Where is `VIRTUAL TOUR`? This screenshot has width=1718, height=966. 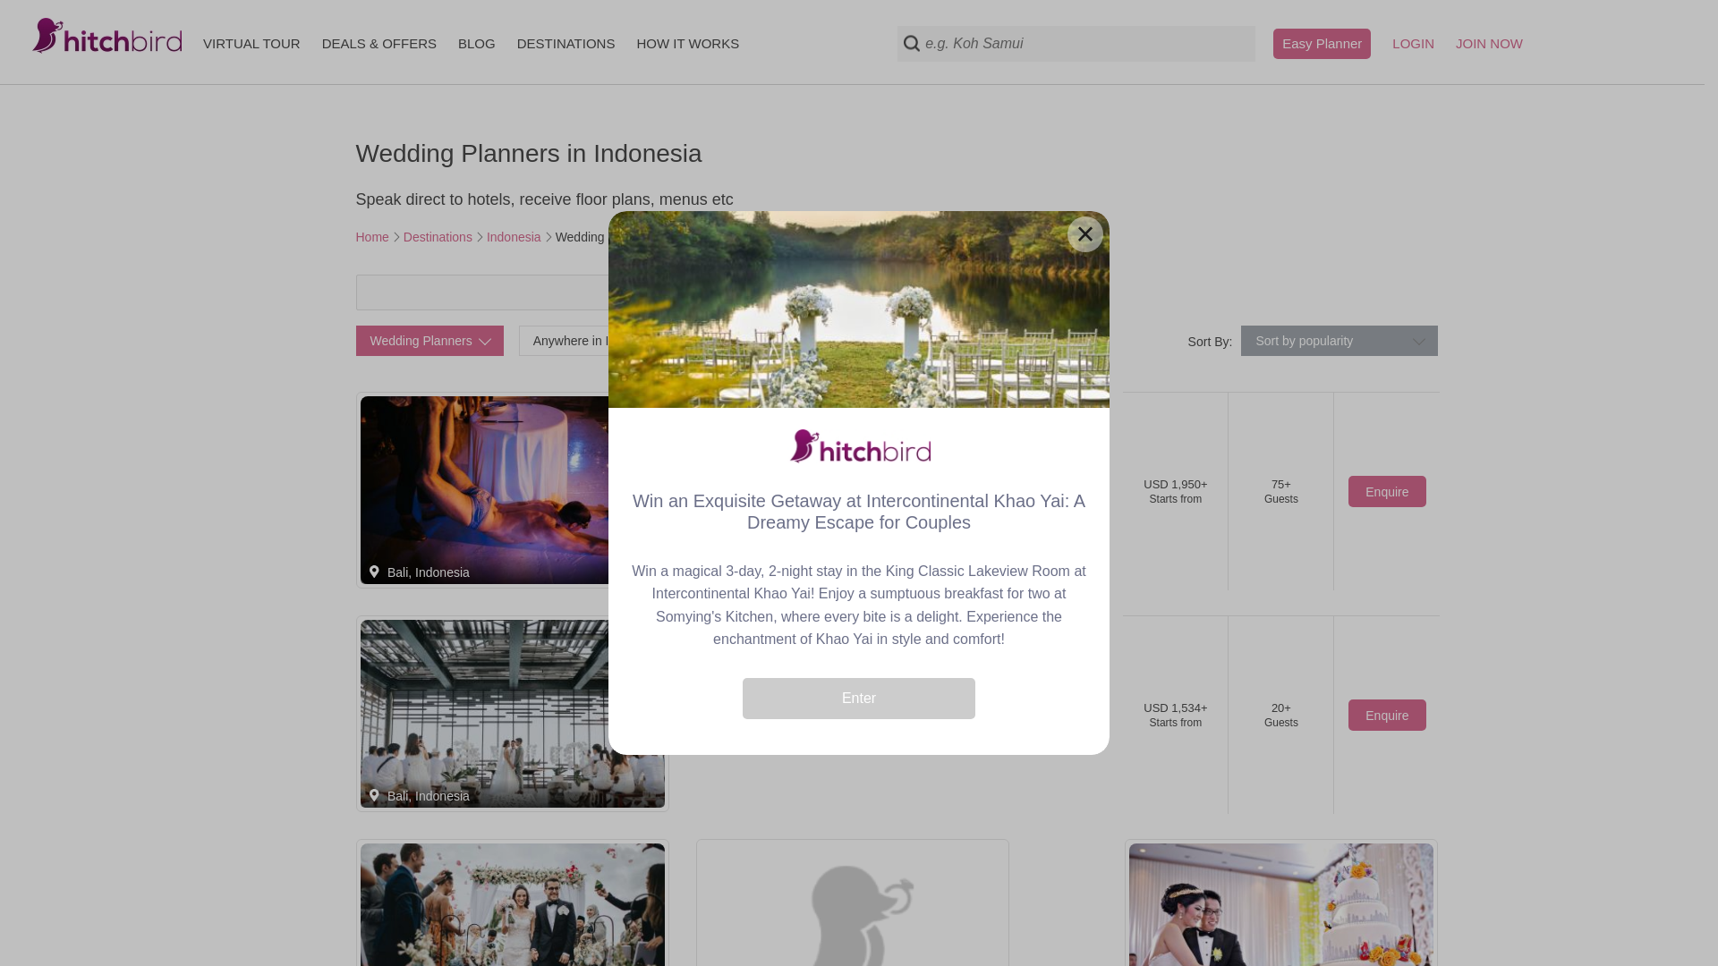
VIRTUAL TOUR is located at coordinates (251, 43).